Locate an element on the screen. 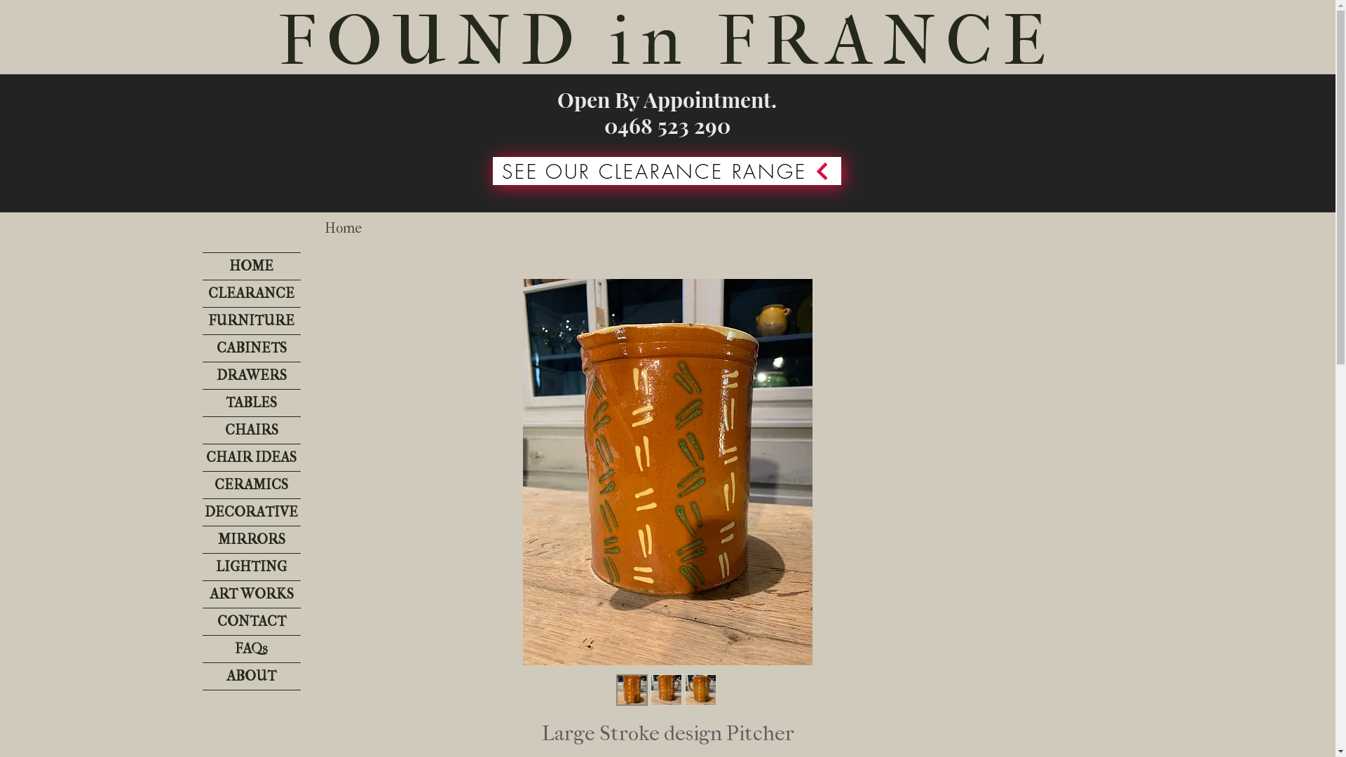  DECORATIVE is located at coordinates (251, 512).